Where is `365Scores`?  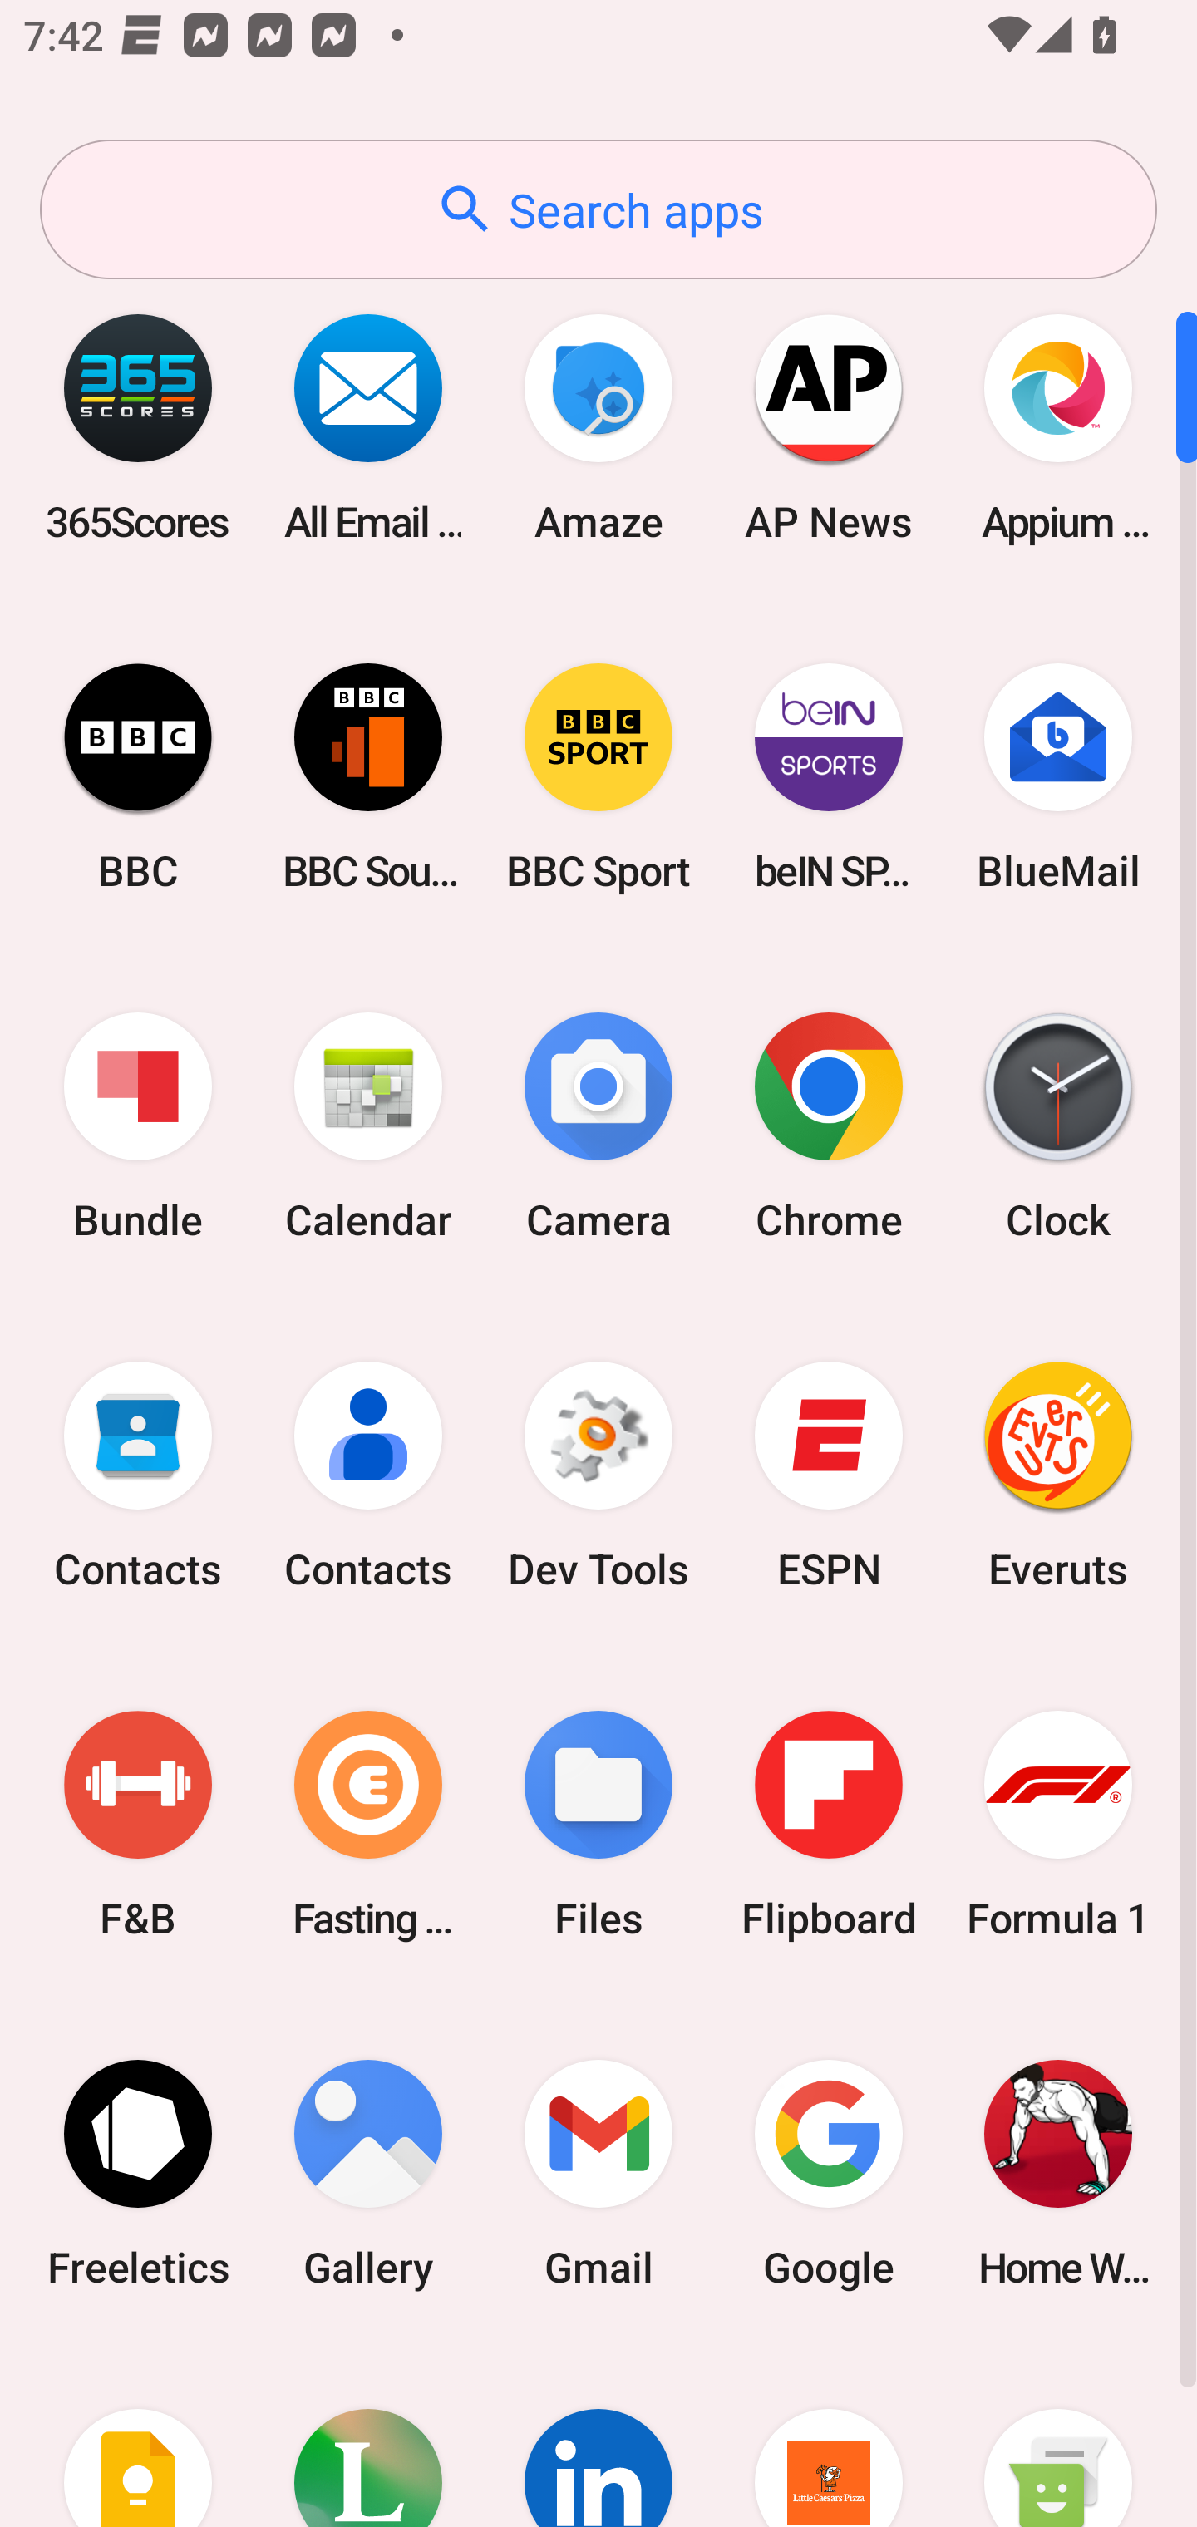 365Scores is located at coordinates (138, 427).